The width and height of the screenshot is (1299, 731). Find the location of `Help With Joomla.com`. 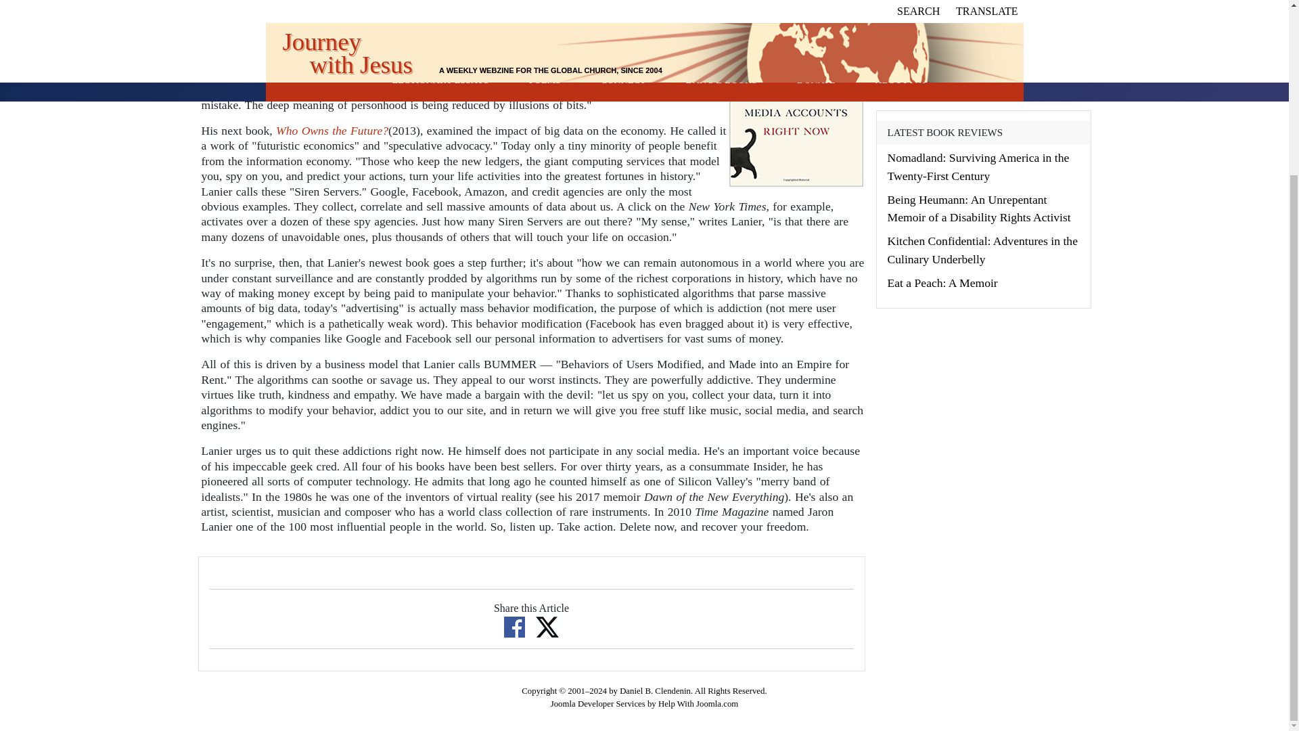

Help With Joomla.com is located at coordinates (698, 703).